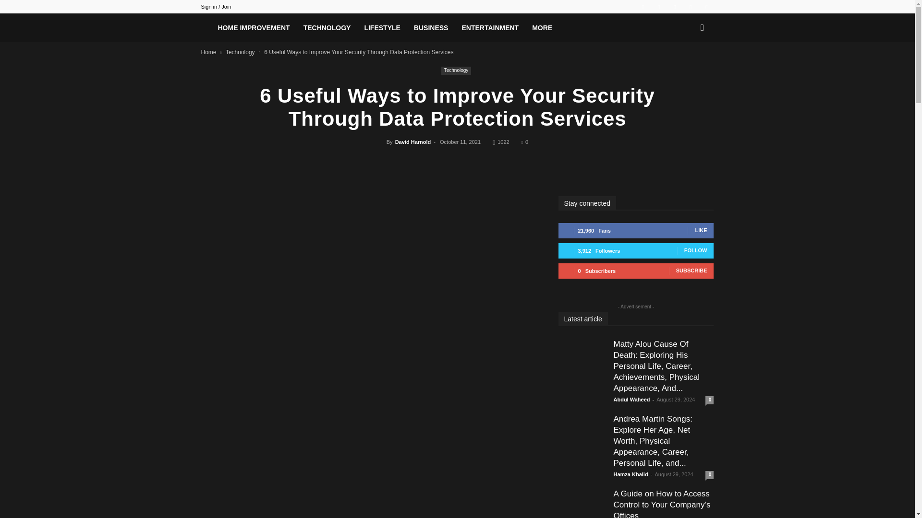  What do you see at coordinates (643, 7) in the screenshot?
I see `Behance` at bounding box center [643, 7].